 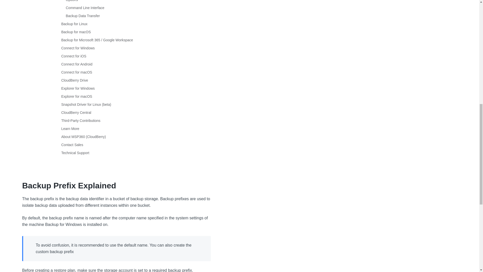 What do you see at coordinates (83, 16) in the screenshot?
I see `Backup Data Transfer` at bounding box center [83, 16].